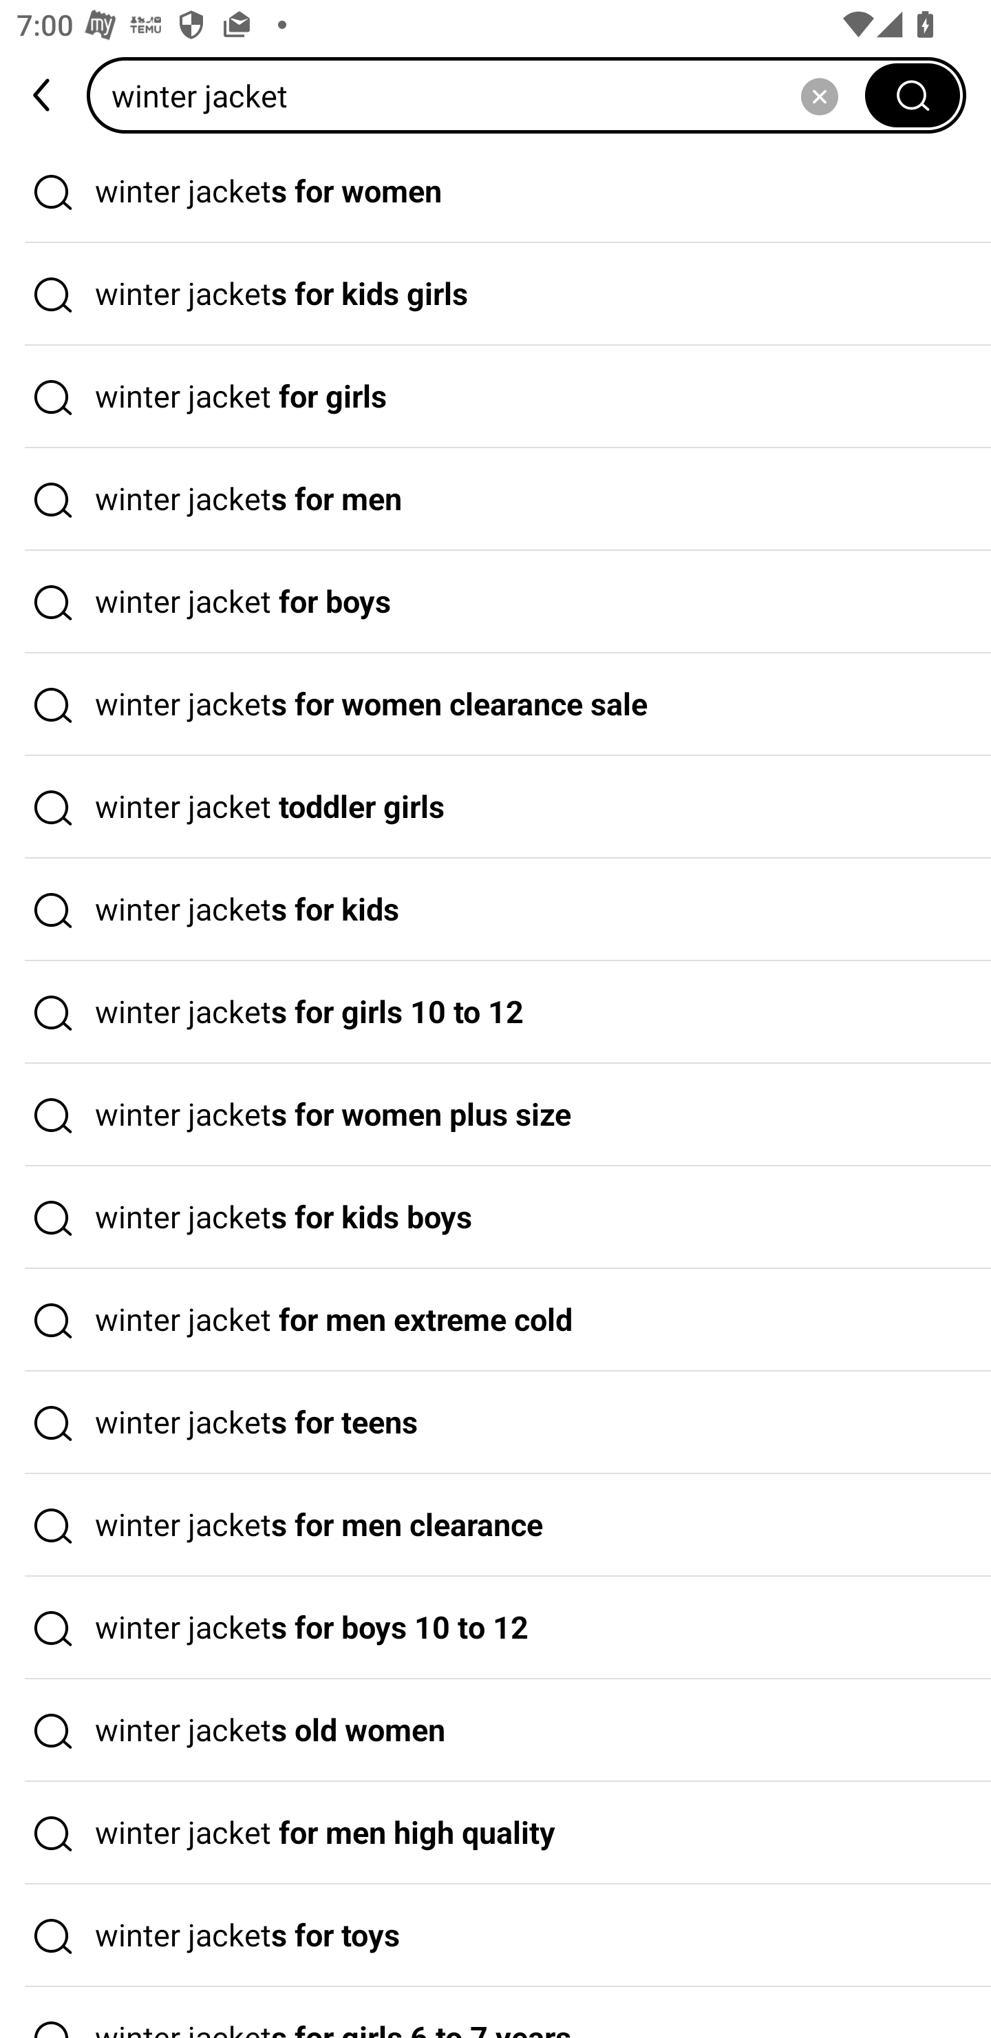  What do you see at coordinates (495, 1422) in the screenshot?
I see `winter jackets for teens` at bounding box center [495, 1422].